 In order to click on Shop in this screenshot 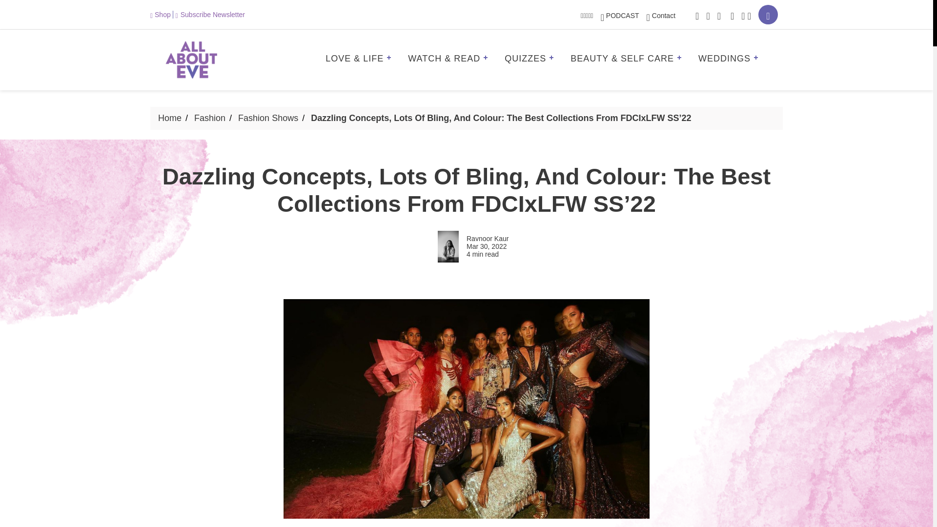, I will do `click(162, 14)`.